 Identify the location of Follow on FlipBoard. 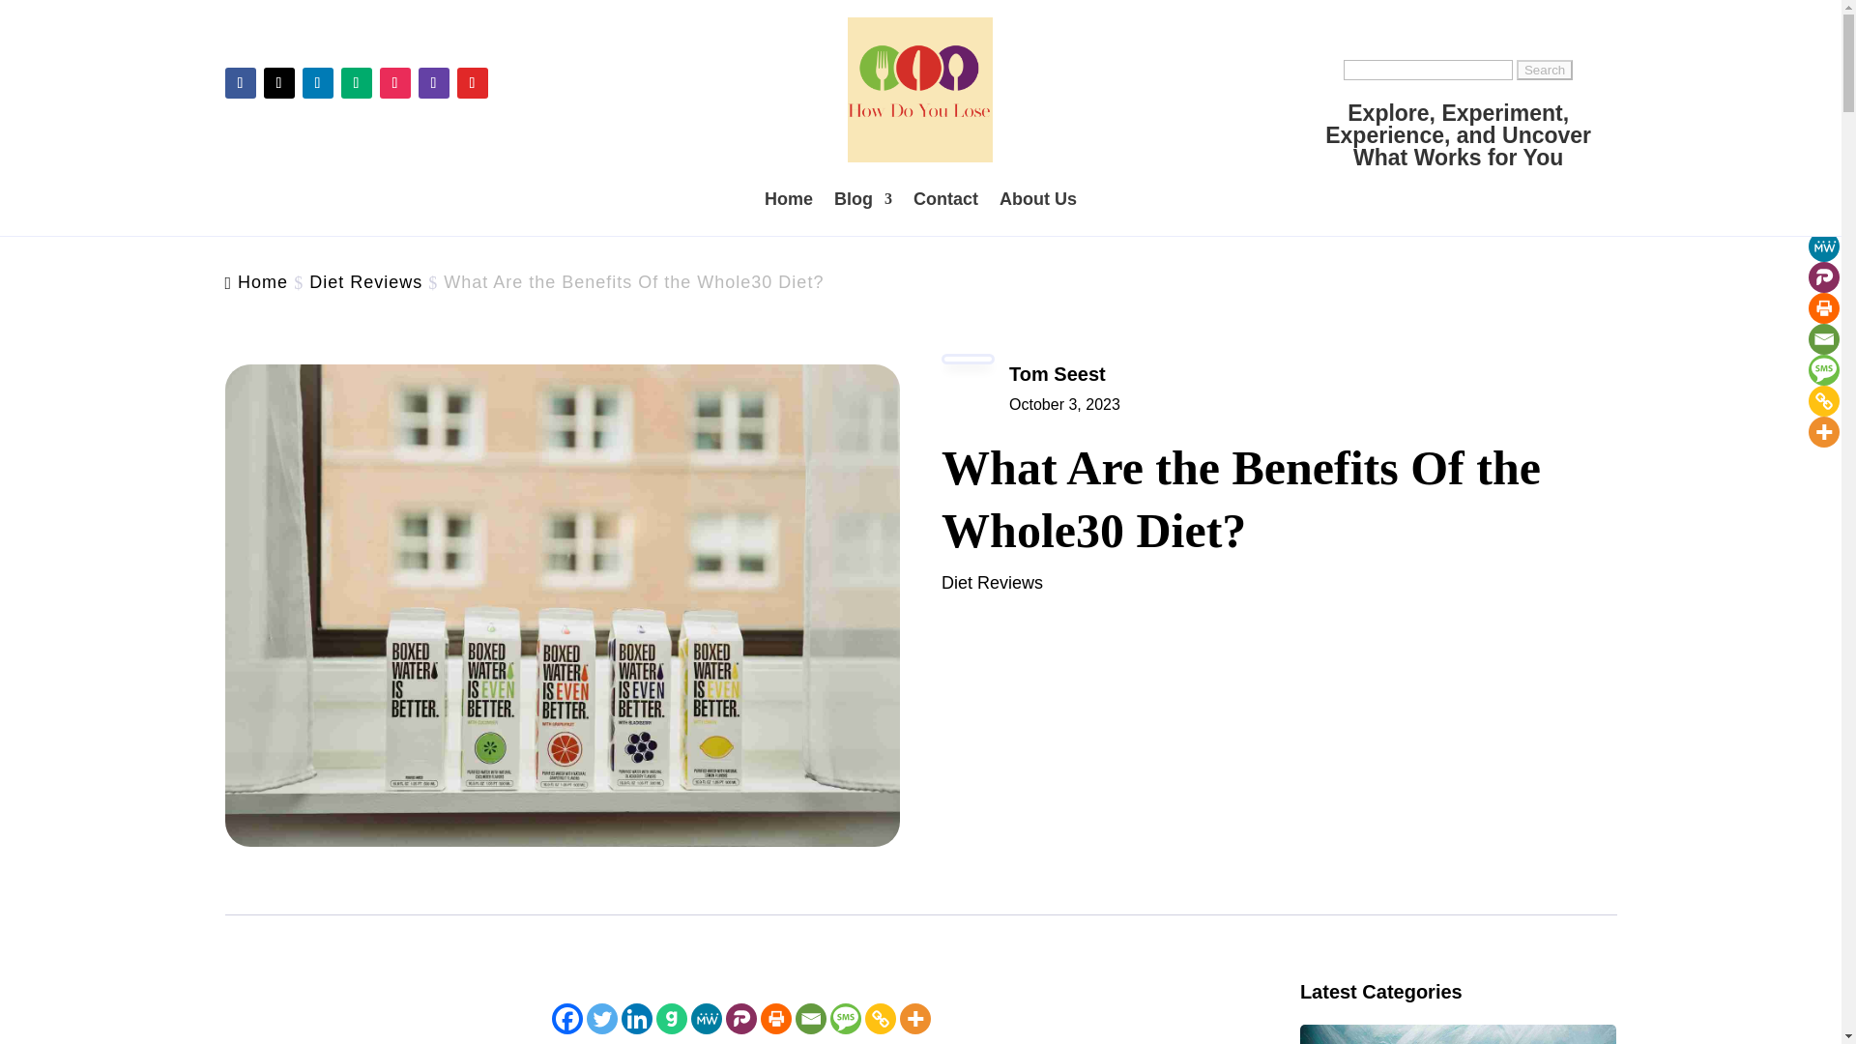
(472, 83).